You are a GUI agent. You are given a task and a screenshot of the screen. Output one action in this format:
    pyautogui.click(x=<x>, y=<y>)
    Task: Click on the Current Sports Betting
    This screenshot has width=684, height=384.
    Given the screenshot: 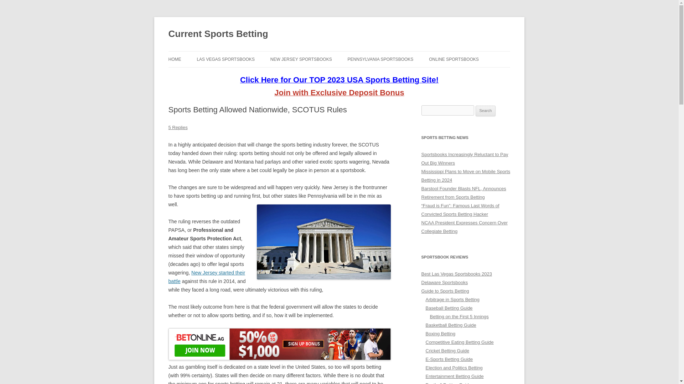 What is the action you would take?
    pyautogui.click(x=218, y=34)
    